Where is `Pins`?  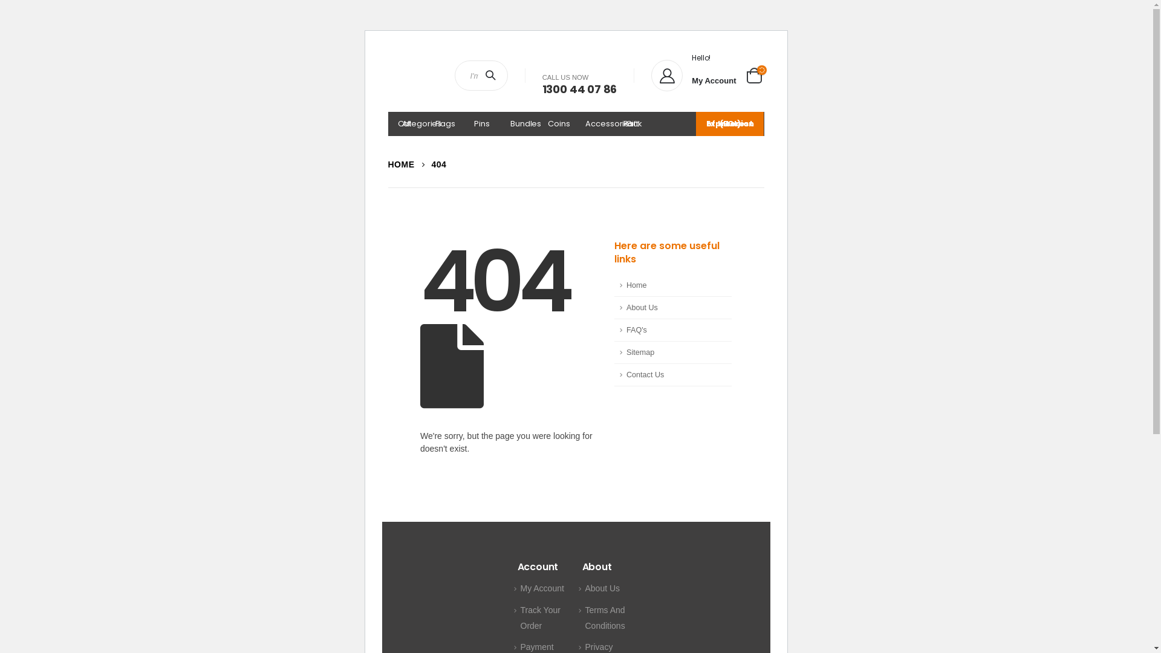
Pins is located at coordinates (482, 124).